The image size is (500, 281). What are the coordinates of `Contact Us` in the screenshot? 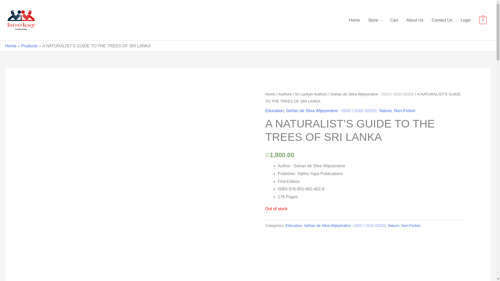 It's located at (442, 20).